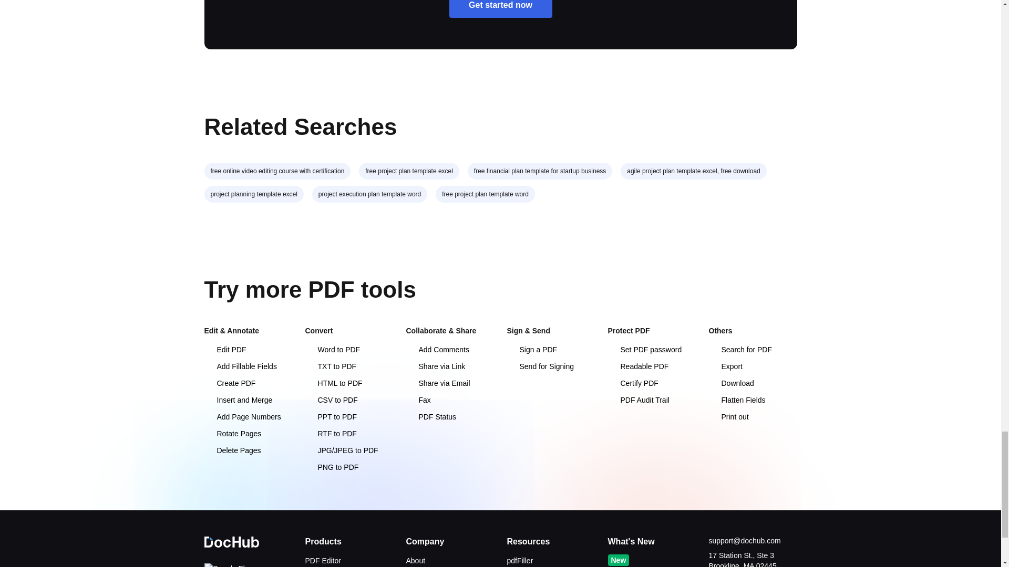 This screenshot has height=567, width=1009. What do you see at coordinates (330, 366) in the screenshot?
I see `TXT to PDF` at bounding box center [330, 366].